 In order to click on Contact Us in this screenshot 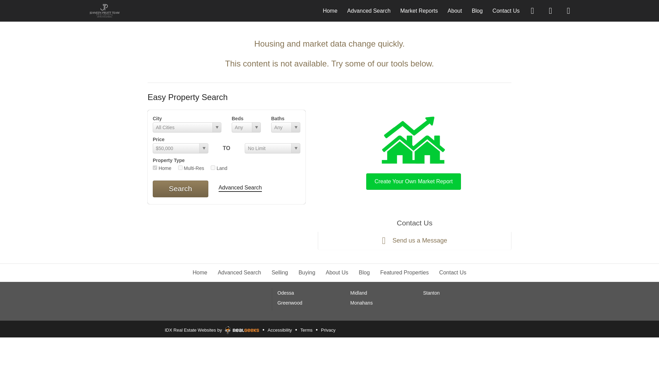, I will do `click(506, 10)`.